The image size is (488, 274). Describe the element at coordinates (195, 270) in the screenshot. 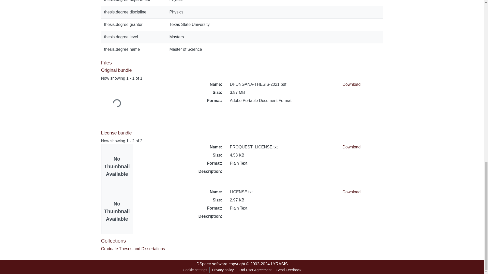

I see `Cookie settings` at that location.